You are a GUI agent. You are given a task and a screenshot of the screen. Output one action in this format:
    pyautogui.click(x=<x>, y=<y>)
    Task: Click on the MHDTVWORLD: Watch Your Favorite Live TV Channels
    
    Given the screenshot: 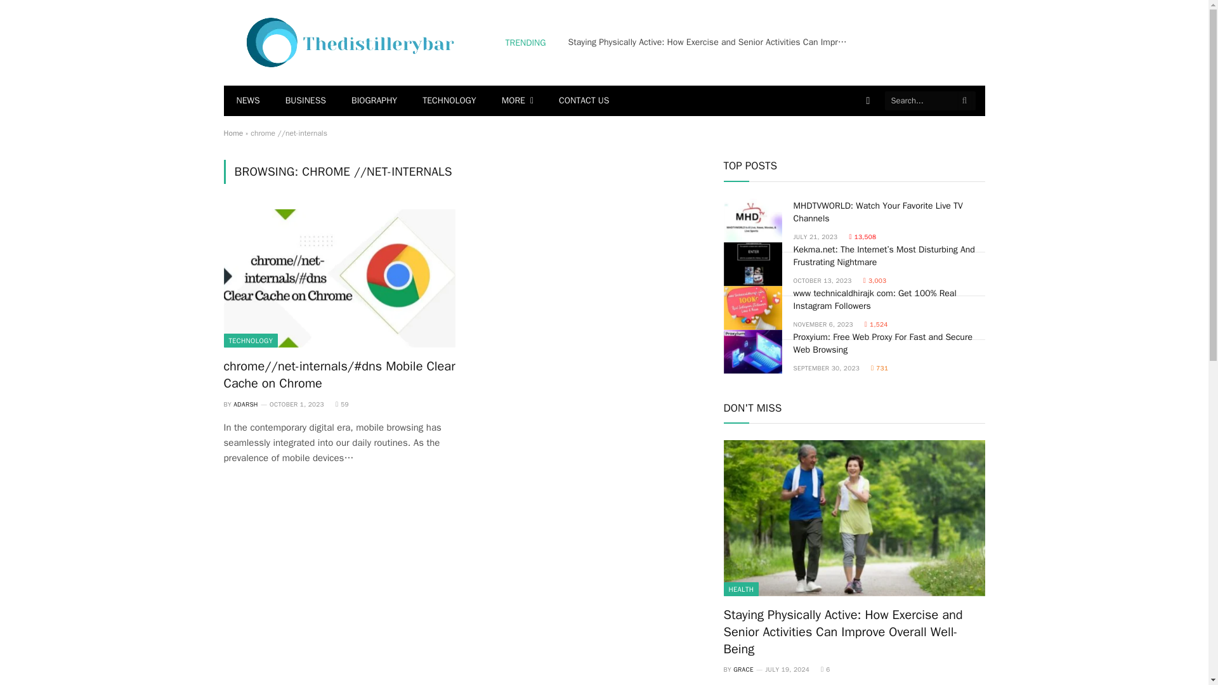 What is the action you would take?
    pyautogui.click(x=752, y=221)
    